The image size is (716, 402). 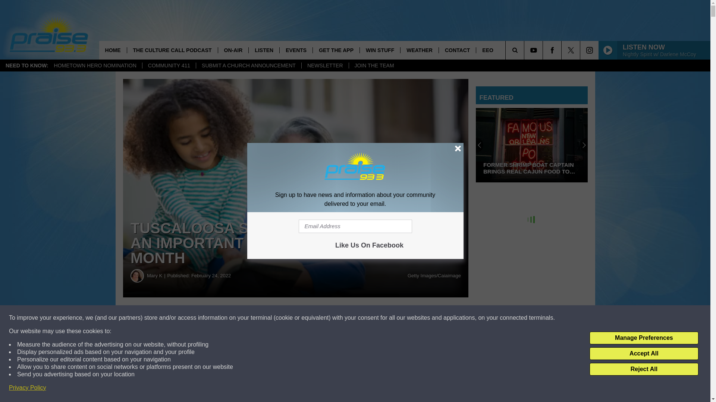 What do you see at coordinates (380, 50) in the screenshot?
I see `WIN STUFF` at bounding box center [380, 50].